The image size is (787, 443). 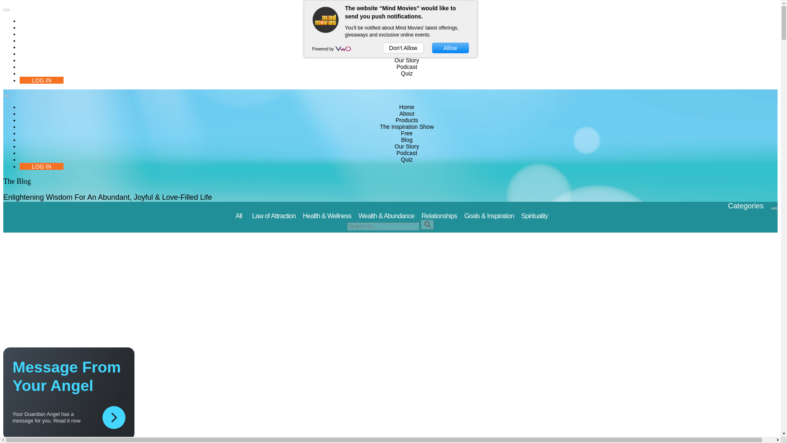 What do you see at coordinates (407, 133) in the screenshot?
I see `Free` at bounding box center [407, 133].